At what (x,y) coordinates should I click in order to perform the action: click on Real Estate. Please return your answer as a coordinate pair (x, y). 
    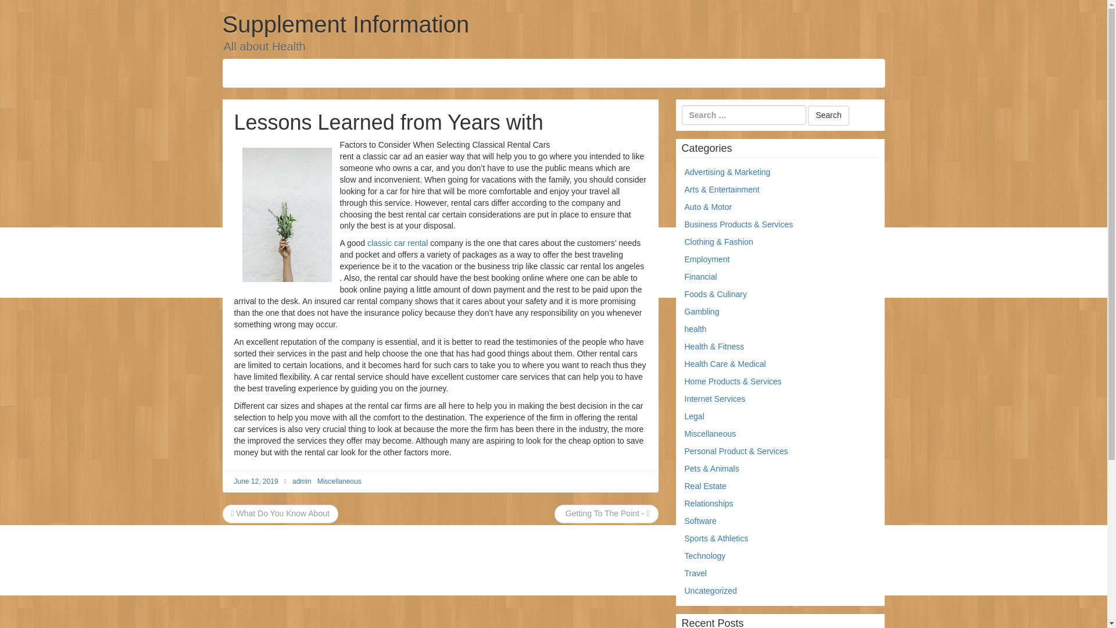
    Looking at the image, I should click on (706, 486).